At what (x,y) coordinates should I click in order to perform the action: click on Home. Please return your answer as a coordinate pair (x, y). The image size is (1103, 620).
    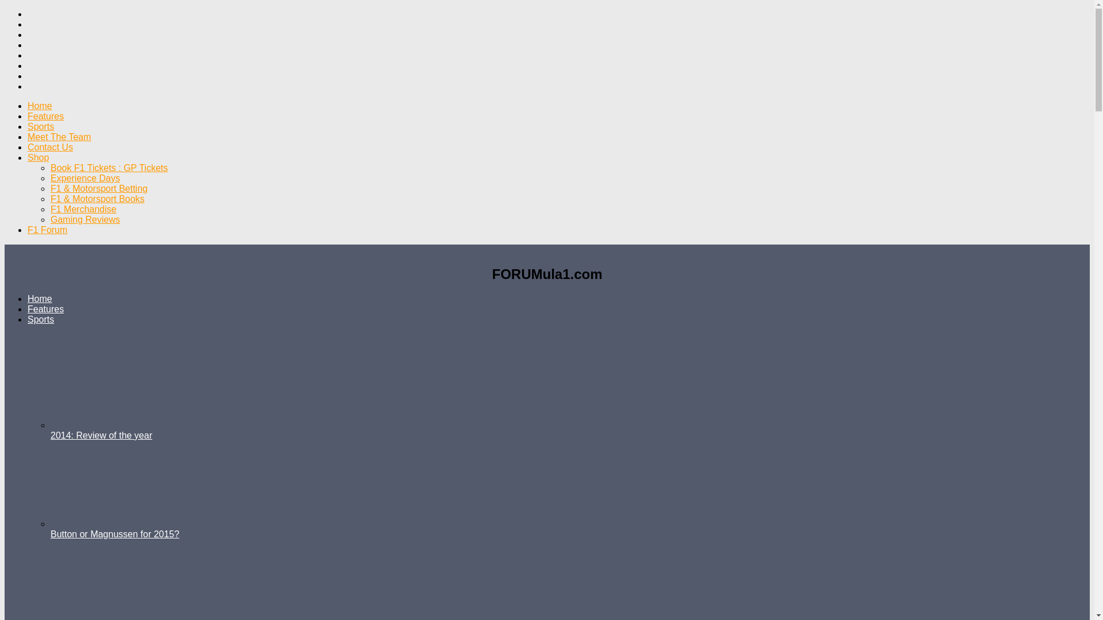
    Looking at the image, I should click on (40, 299).